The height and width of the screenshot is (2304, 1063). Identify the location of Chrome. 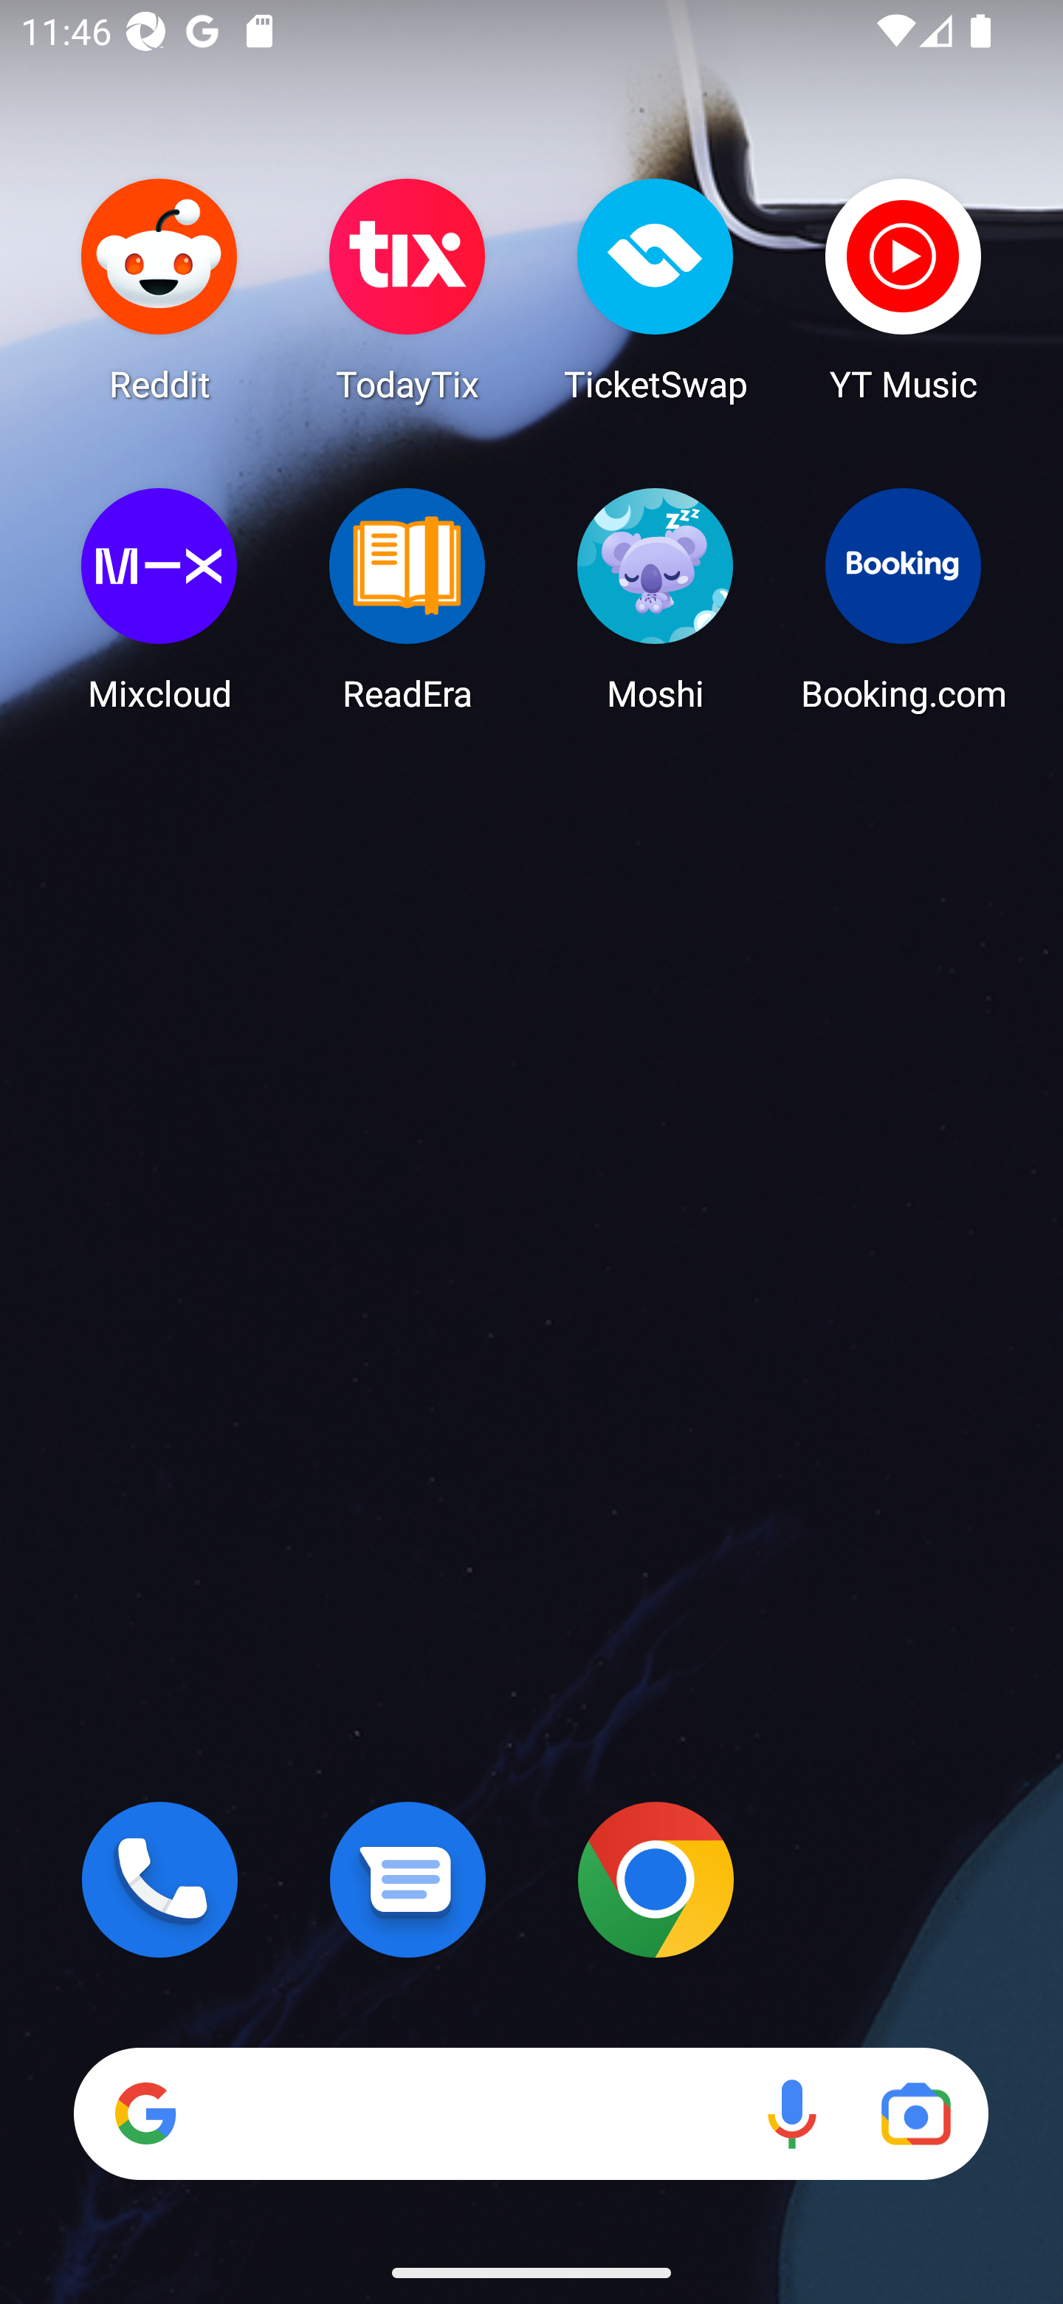
(656, 1879).